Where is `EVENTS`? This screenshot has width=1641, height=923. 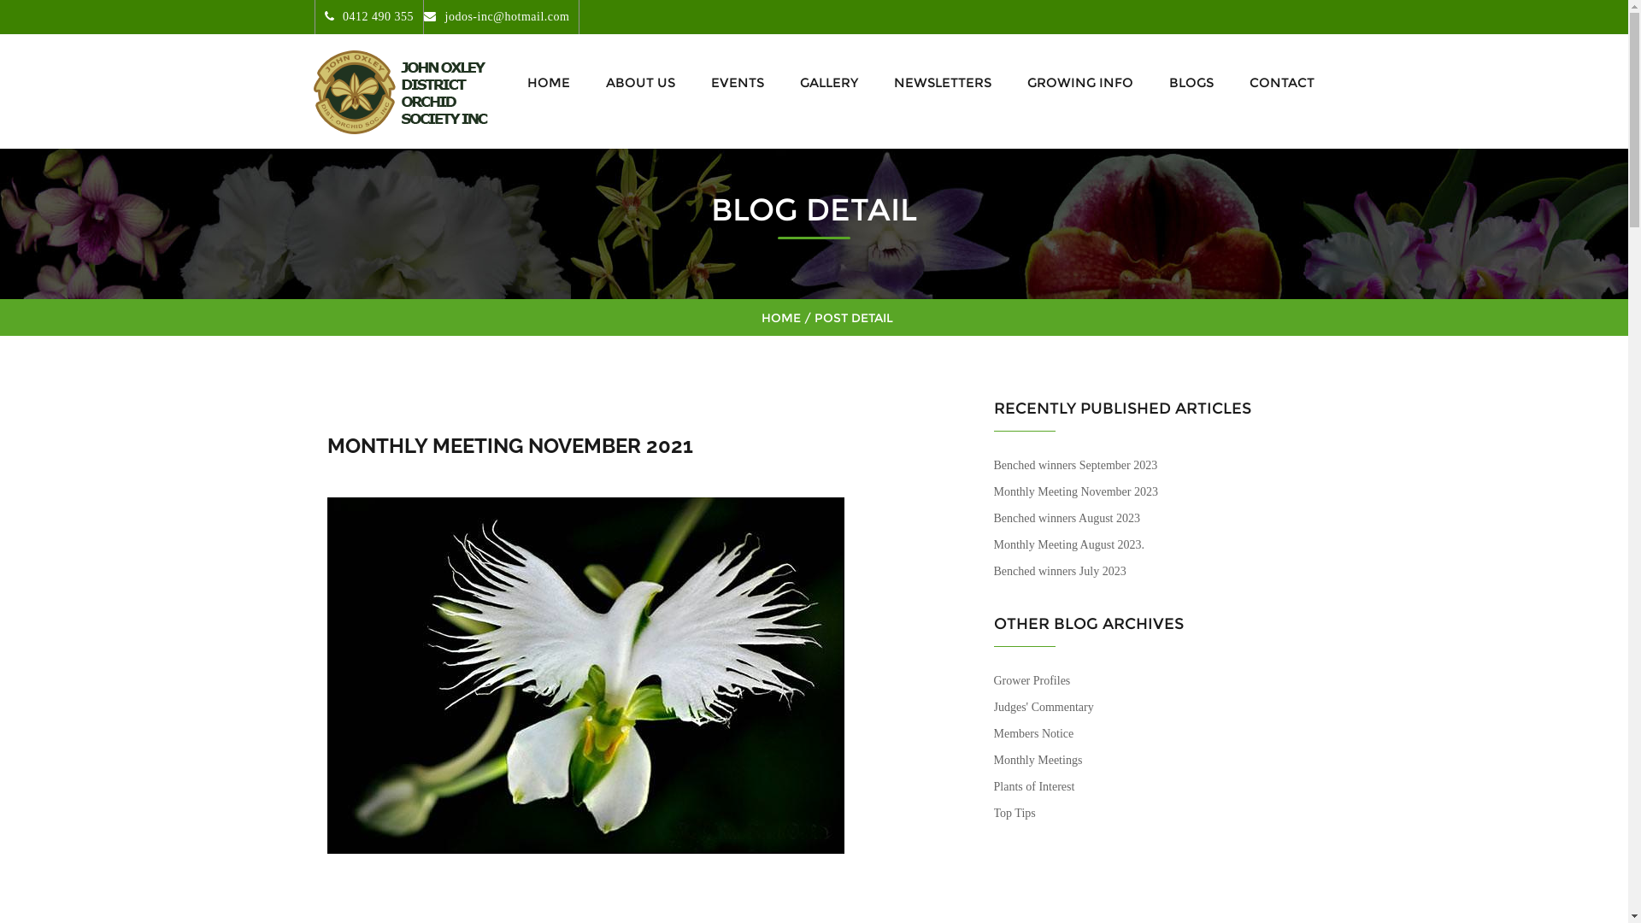
EVENTS is located at coordinates (738, 82).